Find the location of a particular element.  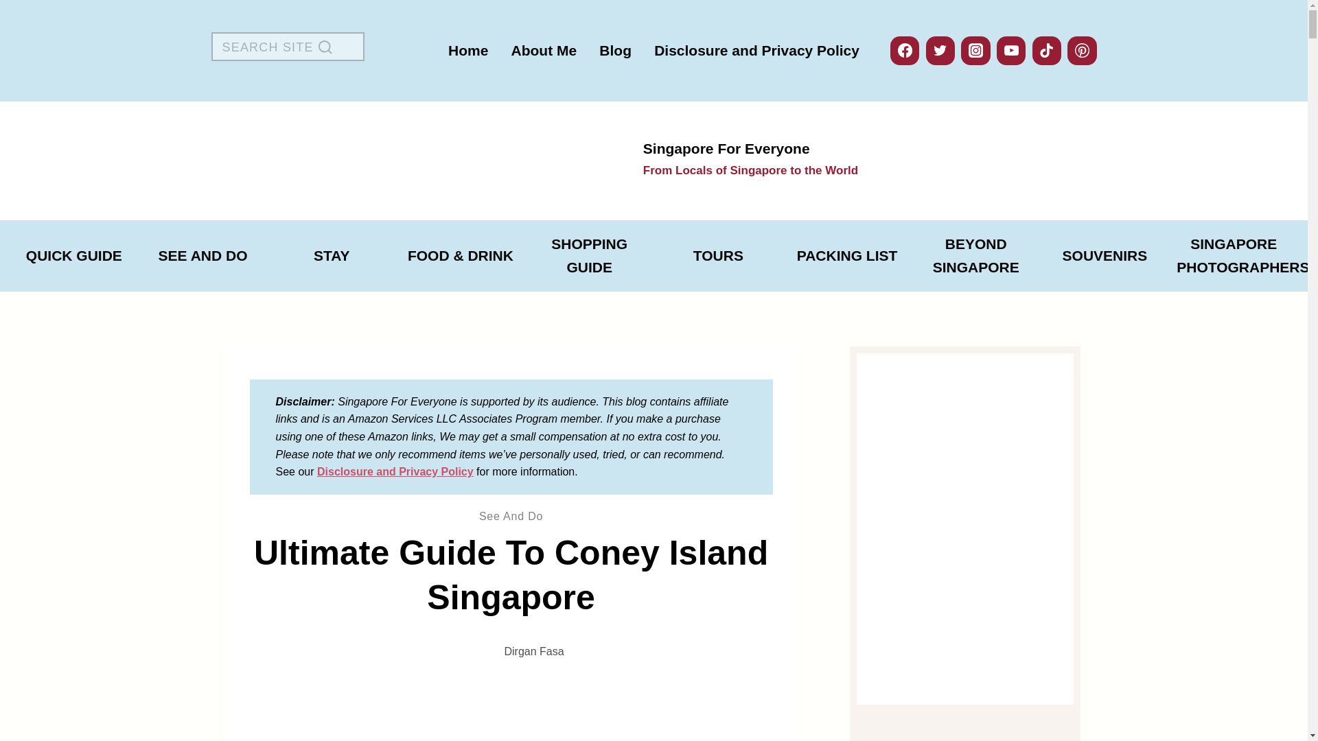

STAY is located at coordinates (1234, 255).